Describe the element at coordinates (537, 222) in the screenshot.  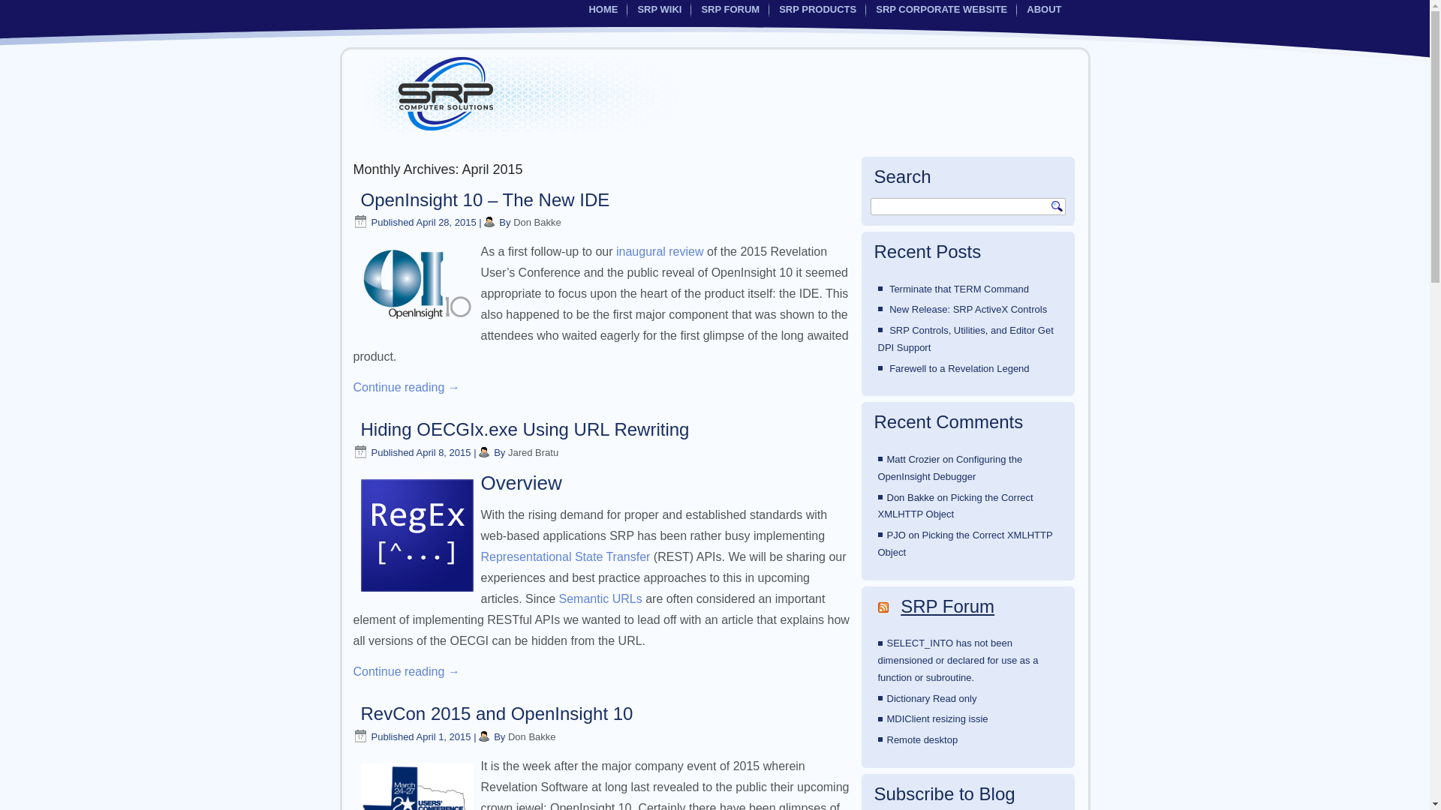
I see `Don Bakke` at that location.